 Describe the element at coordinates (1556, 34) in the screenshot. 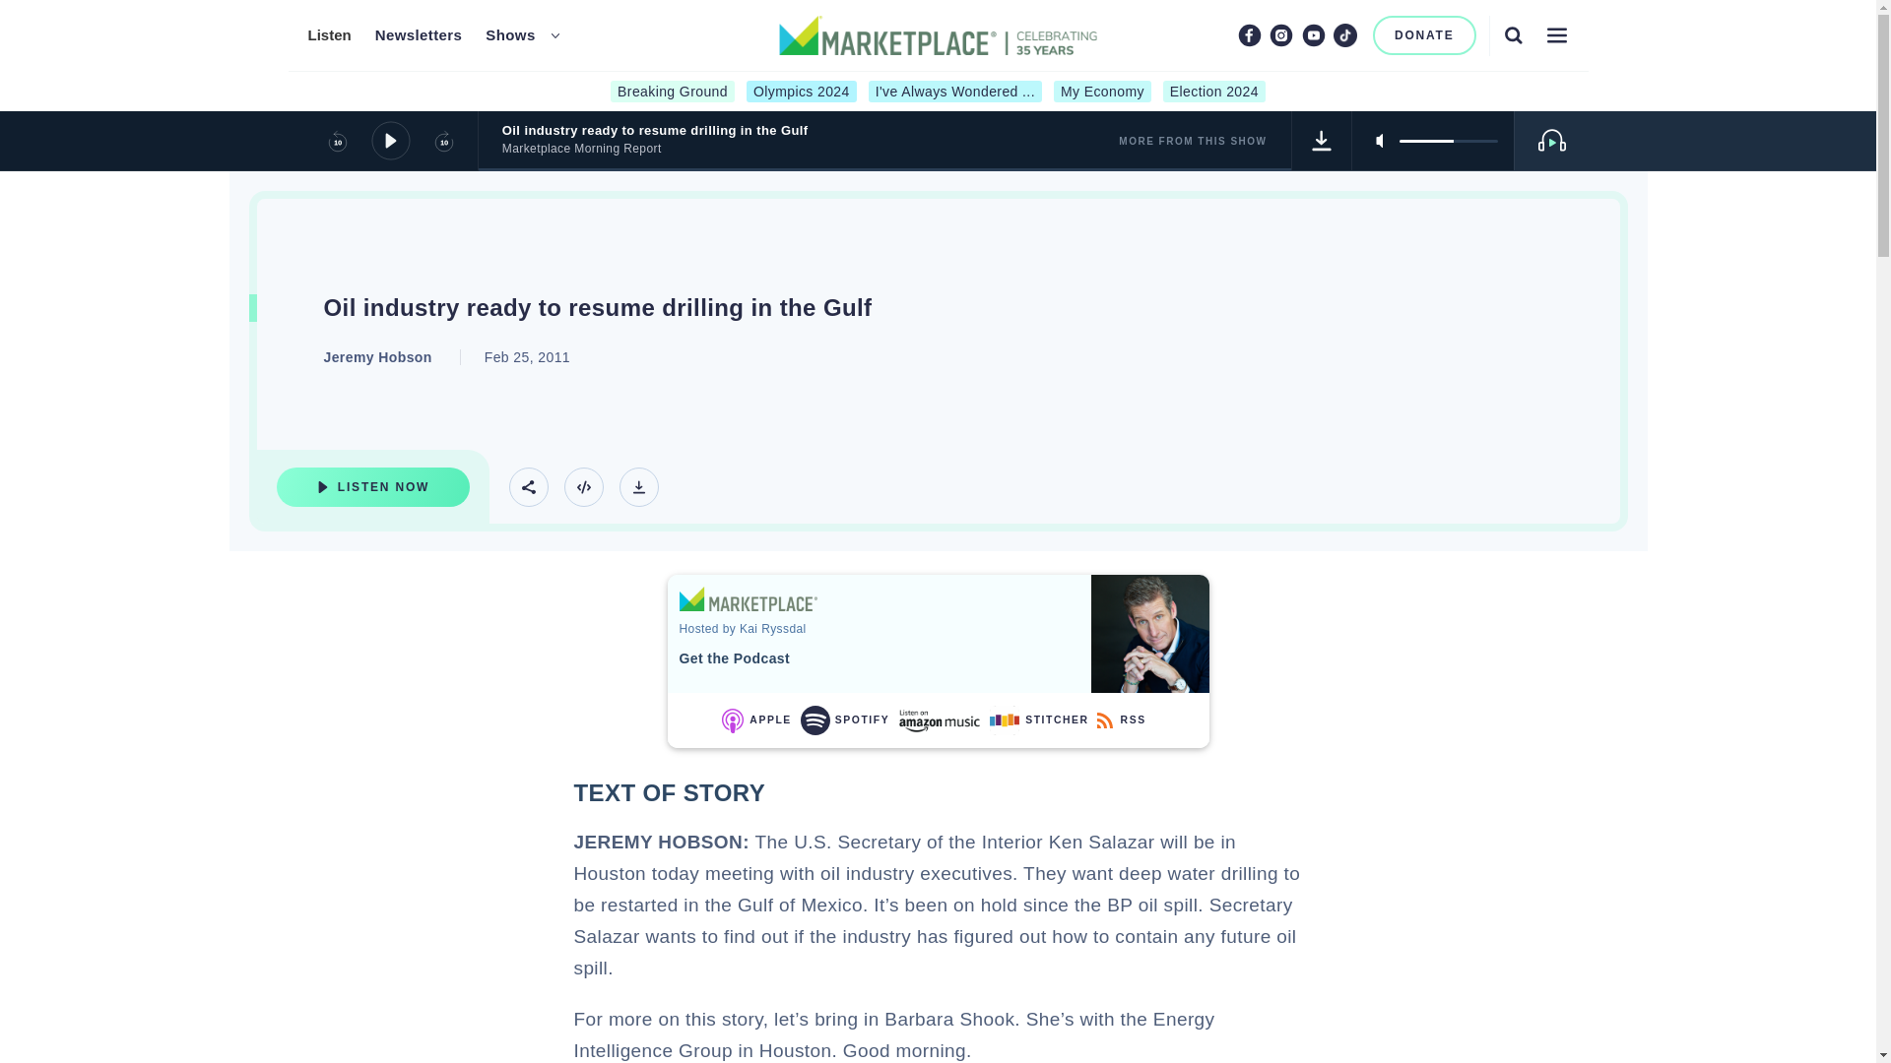

I see `Menu` at that location.